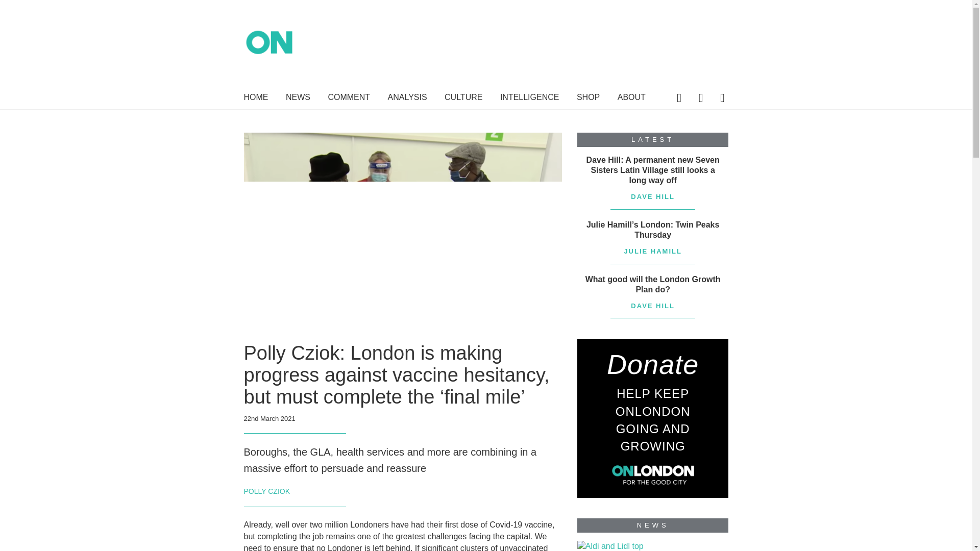  What do you see at coordinates (267, 491) in the screenshot?
I see `POLLY CZIOK` at bounding box center [267, 491].